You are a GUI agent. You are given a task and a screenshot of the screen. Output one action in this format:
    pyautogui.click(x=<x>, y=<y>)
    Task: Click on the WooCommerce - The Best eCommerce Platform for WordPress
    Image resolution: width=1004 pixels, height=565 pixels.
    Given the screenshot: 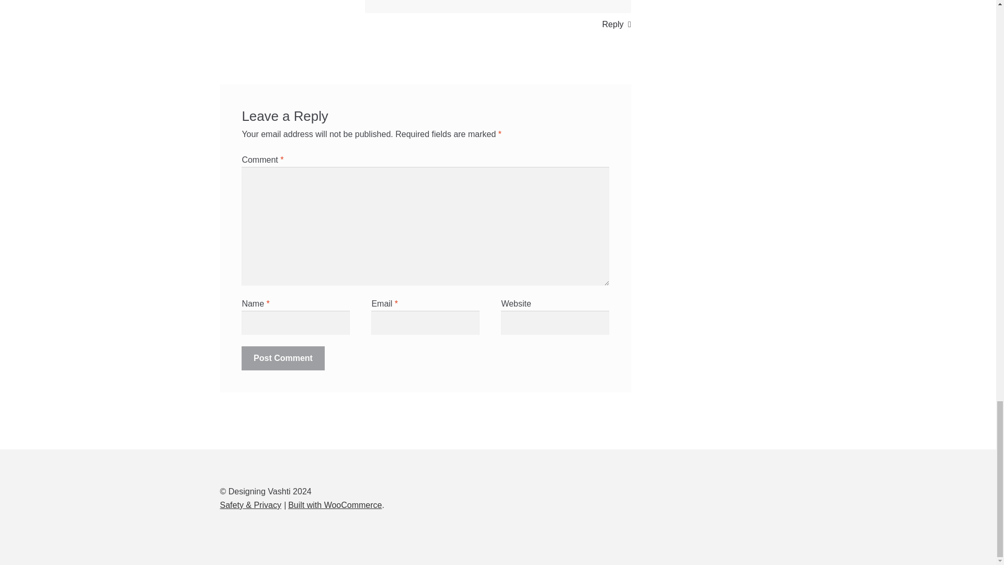 What is the action you would take?
    pyautogui.click(x=335, y=505)
    